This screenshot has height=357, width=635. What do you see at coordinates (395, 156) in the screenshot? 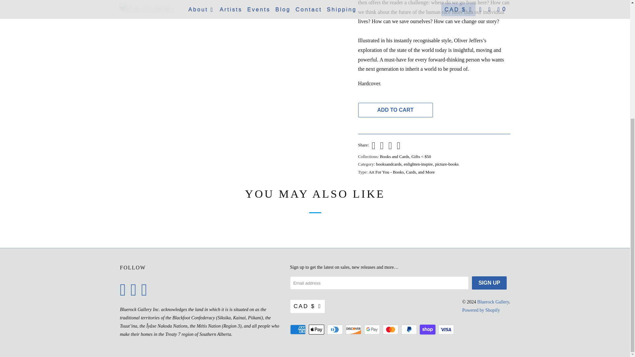
I see `Books and Cards` at bounding box center [395, 156].